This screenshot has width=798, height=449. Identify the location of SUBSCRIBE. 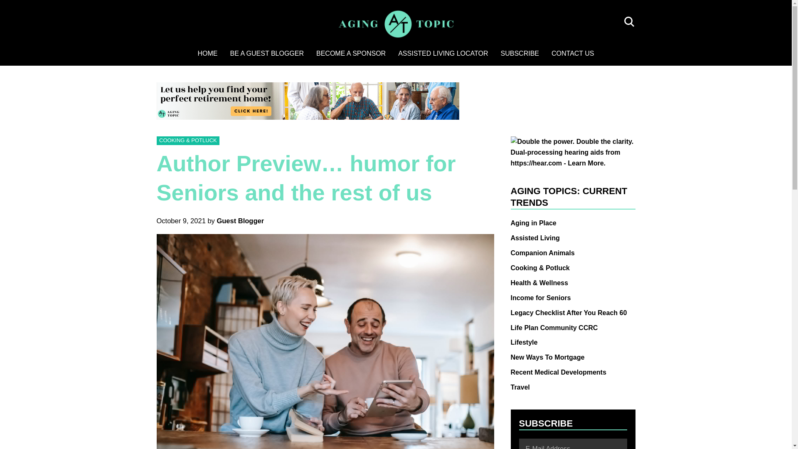
(520, 53).